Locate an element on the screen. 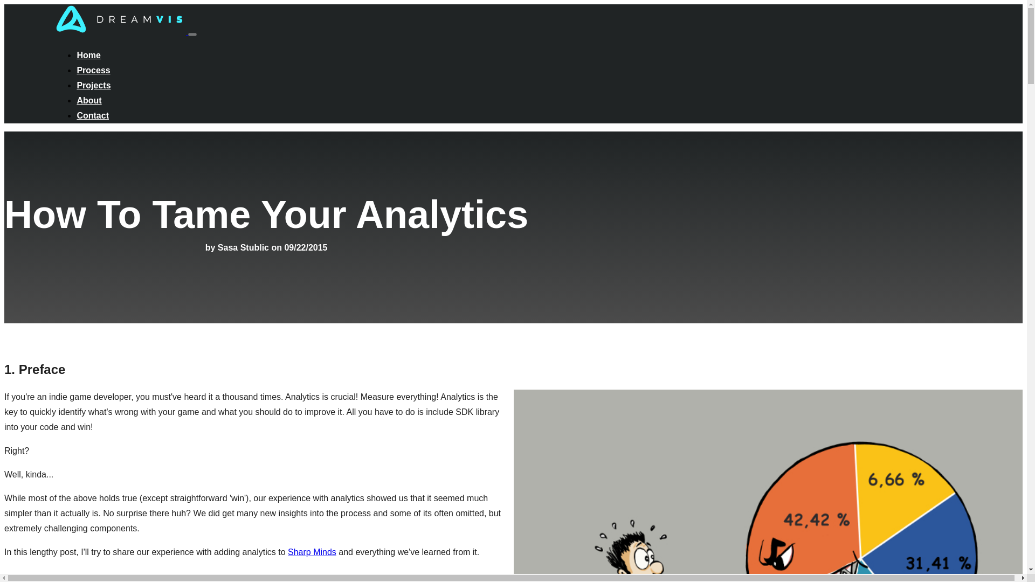 This screenshot has width=1035, height=582. About is located at coordinates (89, 100).